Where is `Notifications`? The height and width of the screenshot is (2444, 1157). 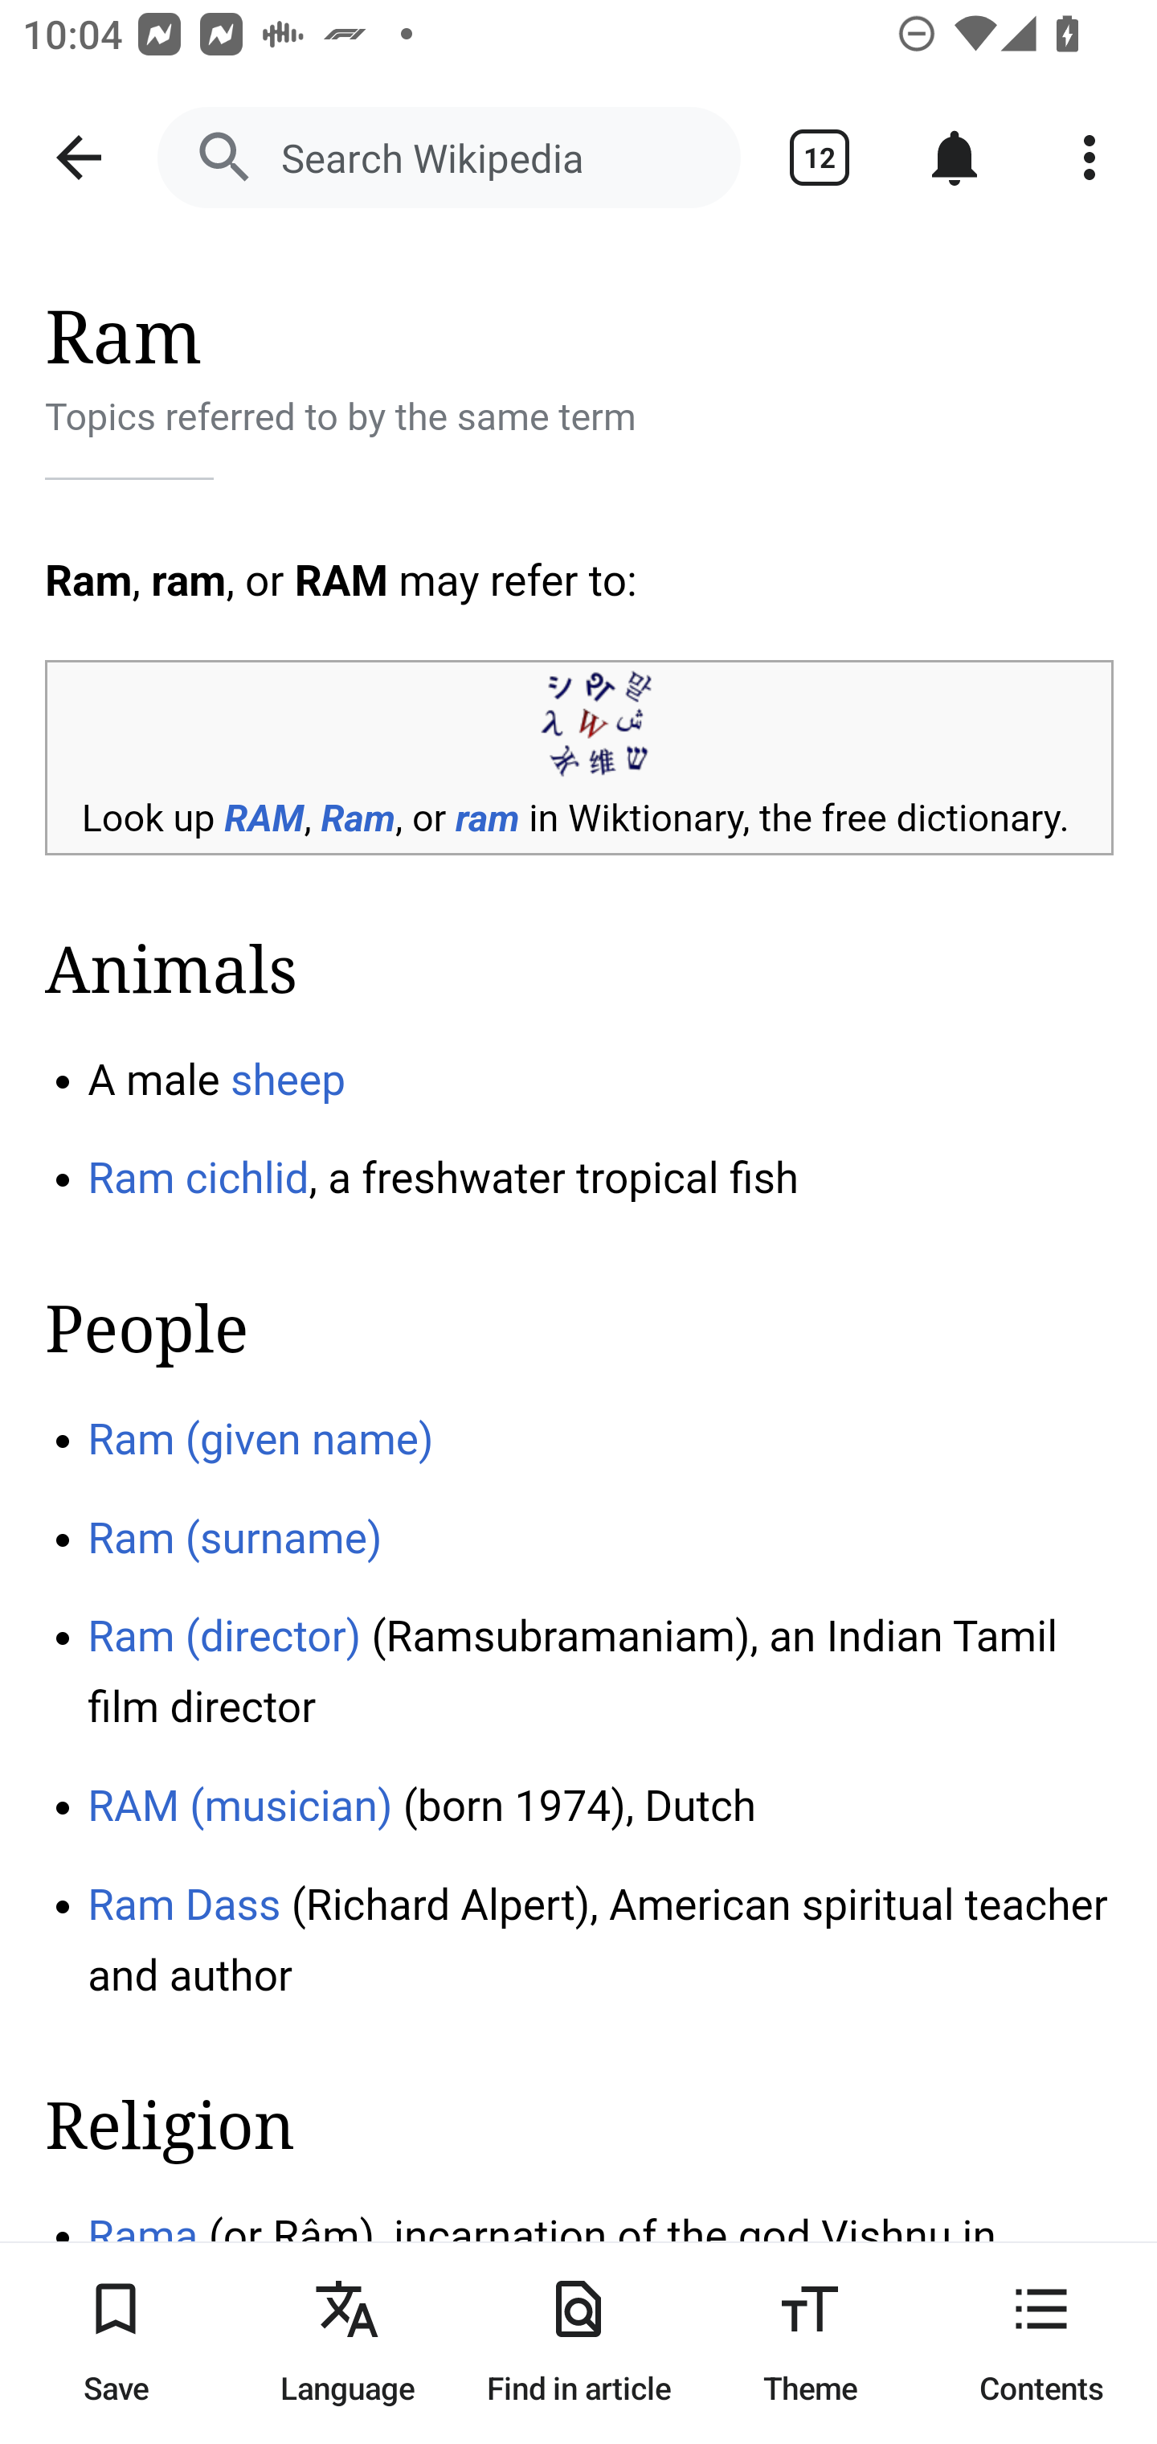 Notifications is located at coordinates (955, 158).